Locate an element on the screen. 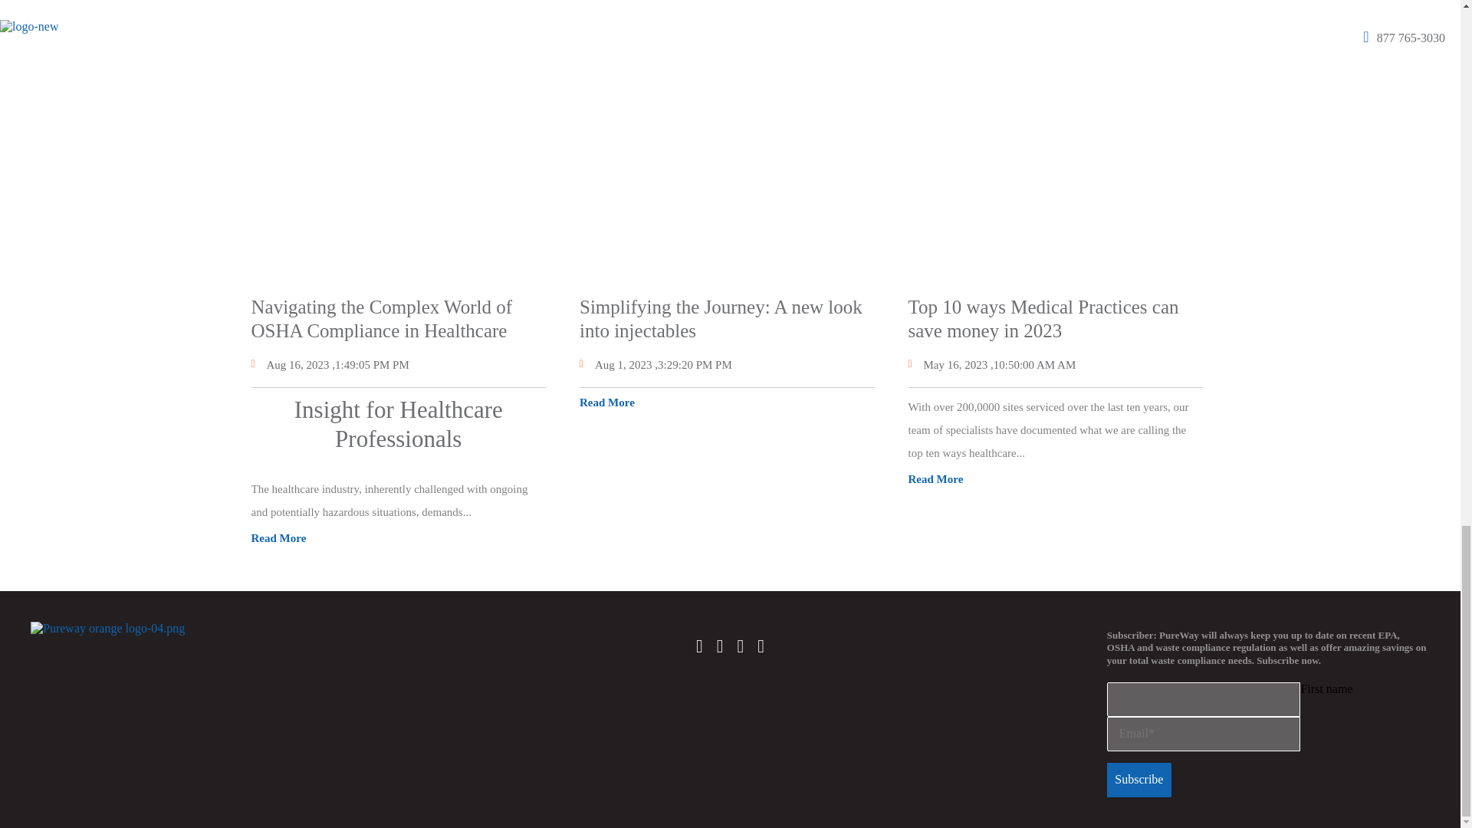 Image resolution: width=1472 pixels, height=828 pixels. Read More is located at coordinates (607, 402).